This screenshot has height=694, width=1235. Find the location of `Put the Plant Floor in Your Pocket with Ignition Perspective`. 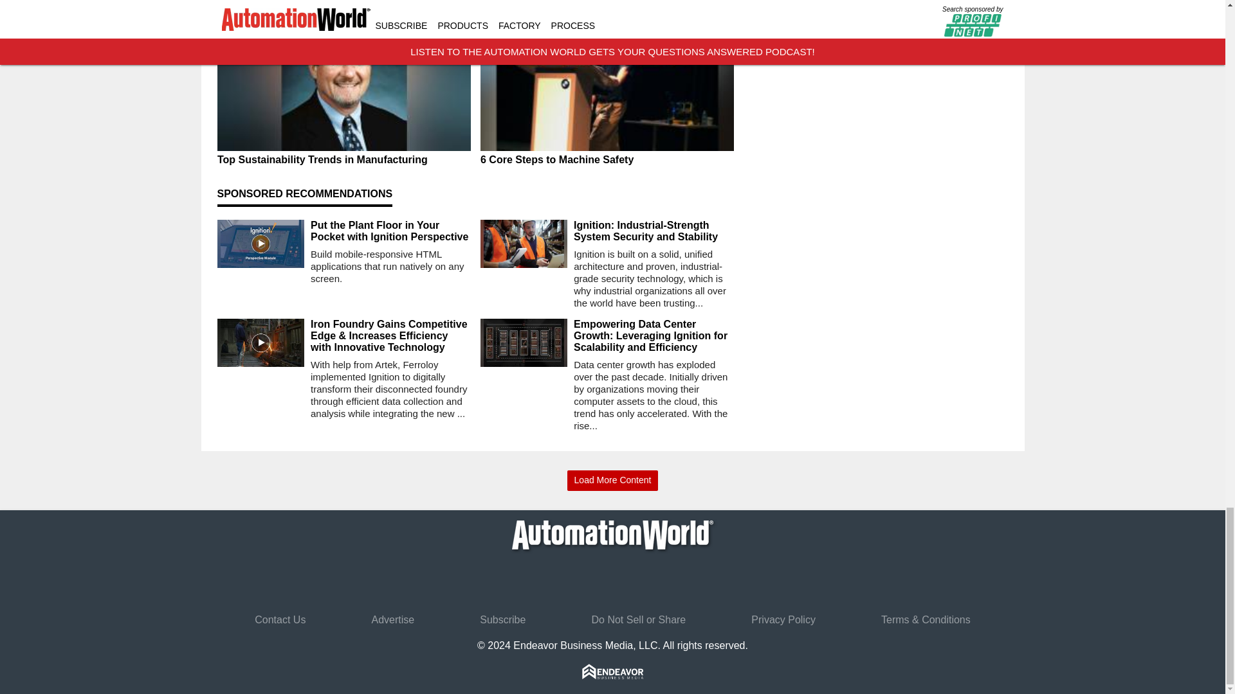

Put the Plant Floor in Your Pocket with Ignition Perspective is located at coordinates (390, 231).